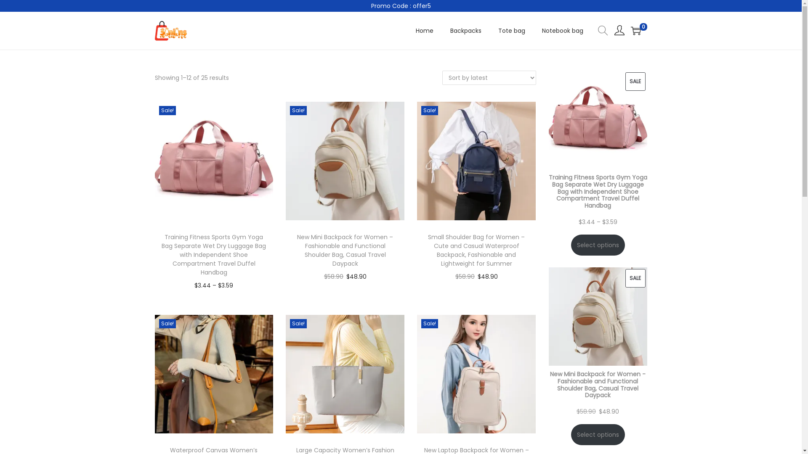  What do you see at coordinates (563, 31) in the screenshot?
I see `Notebook bag` at bounding box center [563, 31].